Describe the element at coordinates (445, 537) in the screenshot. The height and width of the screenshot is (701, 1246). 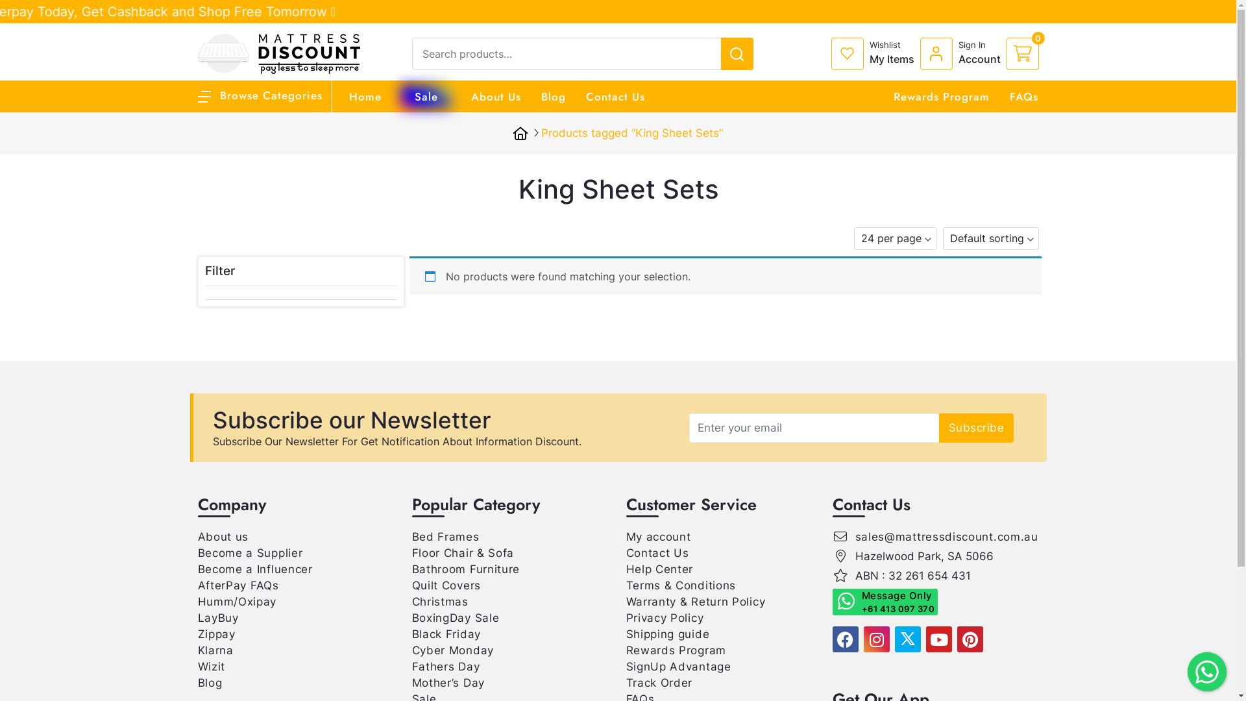
I see `Bed Frames` at that location.